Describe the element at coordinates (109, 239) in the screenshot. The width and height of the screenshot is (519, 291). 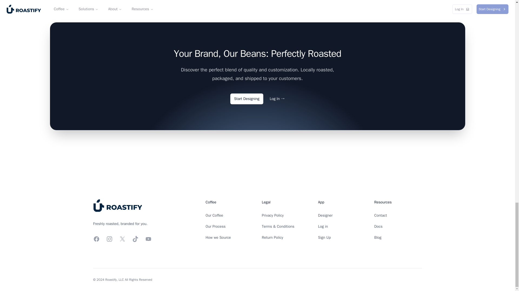
I see `Instagram` at that location.